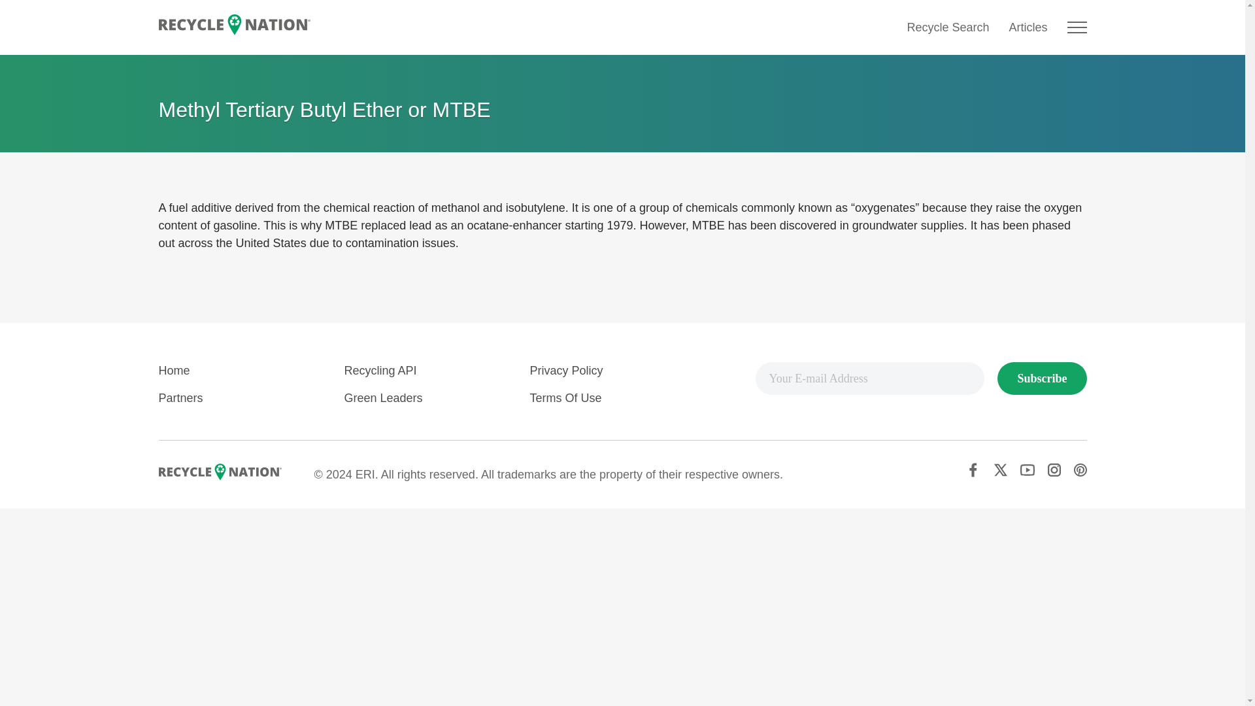  What do you see at coordinates (947, 27) in the screenshot?
I see `Recycle Search` at bounding box center [947, 27].